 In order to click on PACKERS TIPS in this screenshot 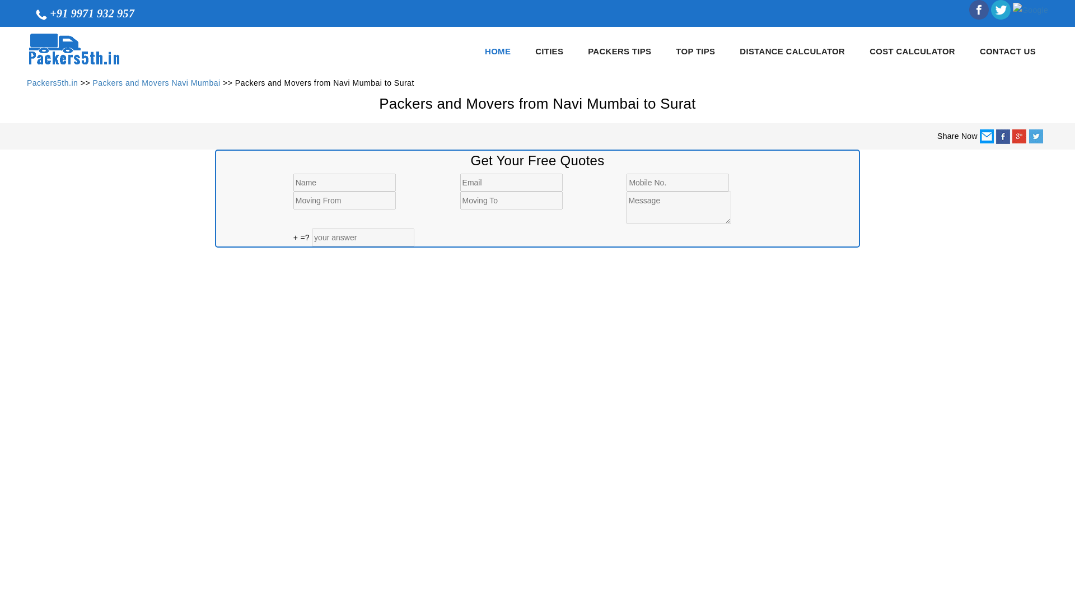, I will do `click(619, 50)`.